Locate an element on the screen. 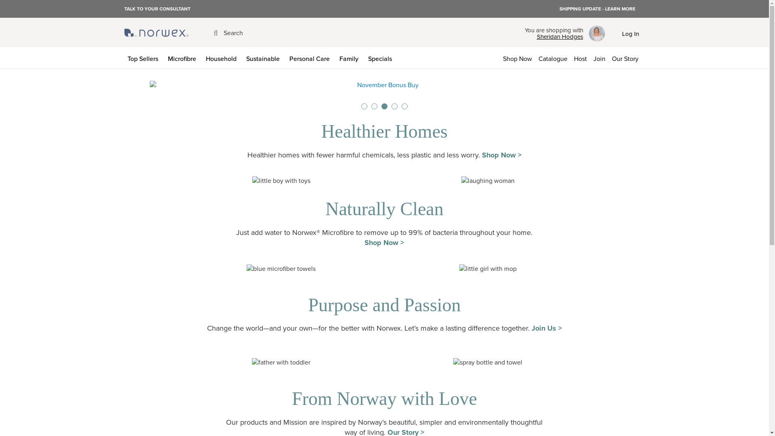 This screenshot has width=775, height=436. Our Story is located at coordinates (627, 57).